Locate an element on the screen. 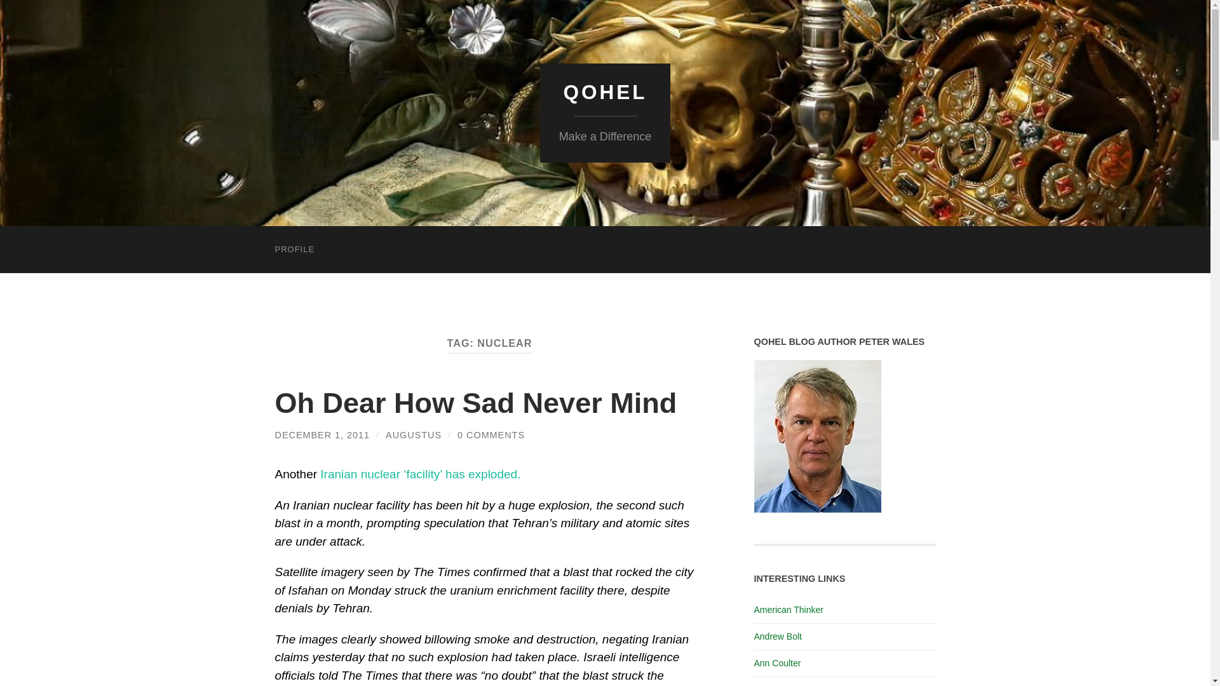 The height and width of the screenshot is (686, 1220). American Thinker is located at coordinates (788, 609).